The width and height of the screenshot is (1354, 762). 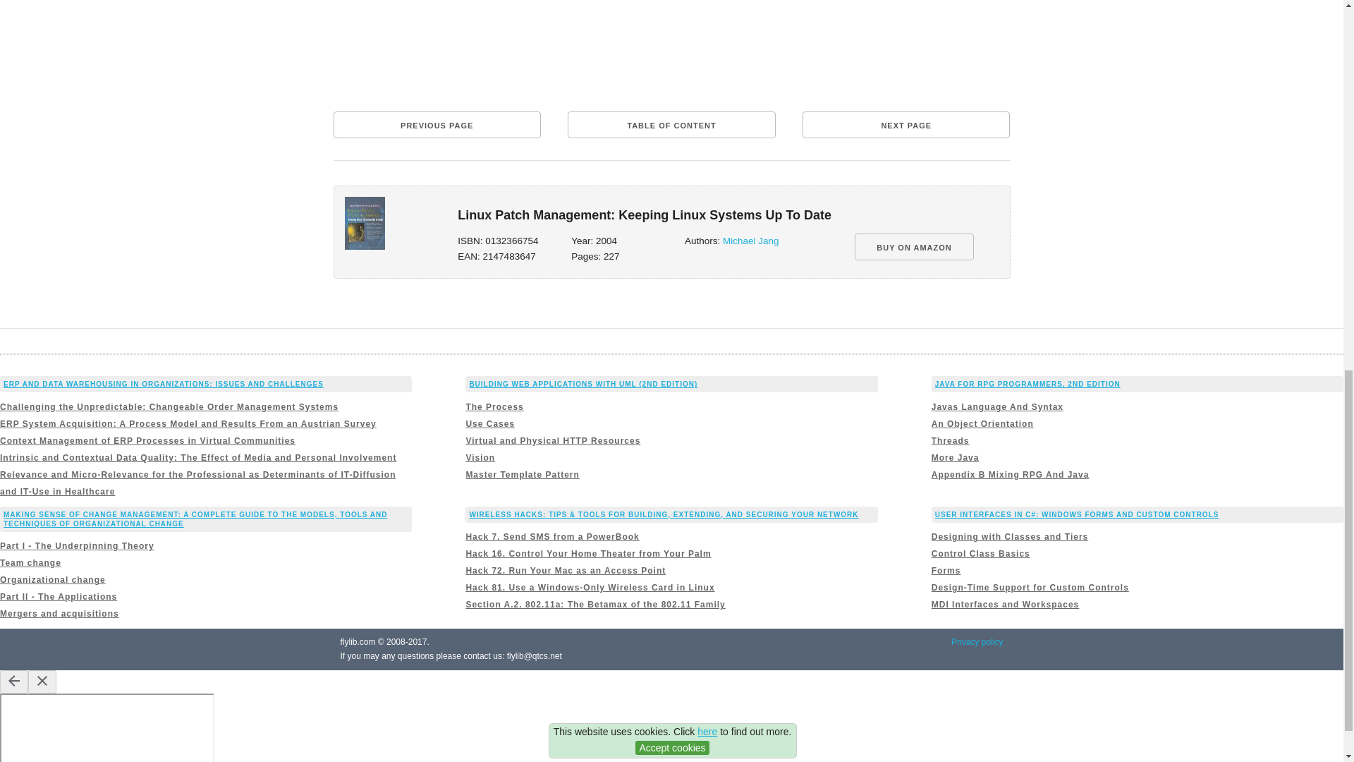 What do you see at coordinates (566, 571) in the screenshot?
I see `Hack 72. Run Your Mac as an Access Point` at bounding box center [566, 571].